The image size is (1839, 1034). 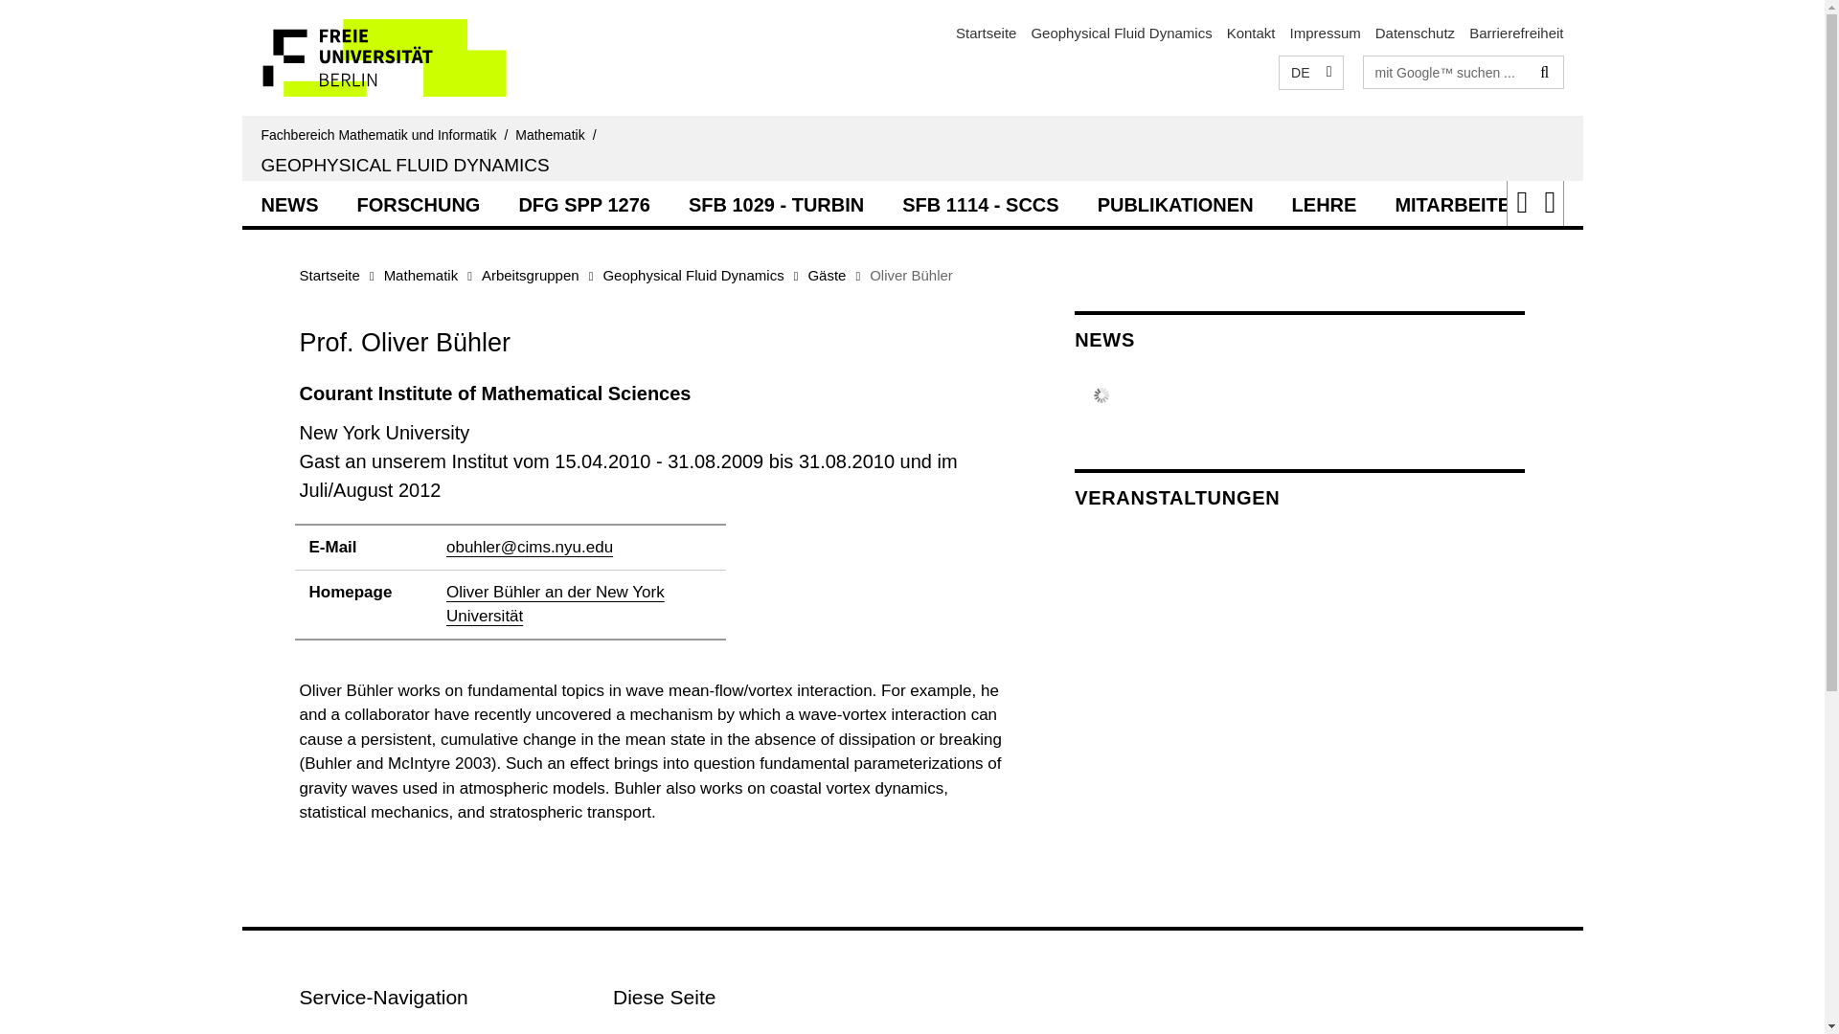 What do you see at coordinates (1324, 202) in the screenshot?
I see `LEHRE` at bounding box center [1324, 202].